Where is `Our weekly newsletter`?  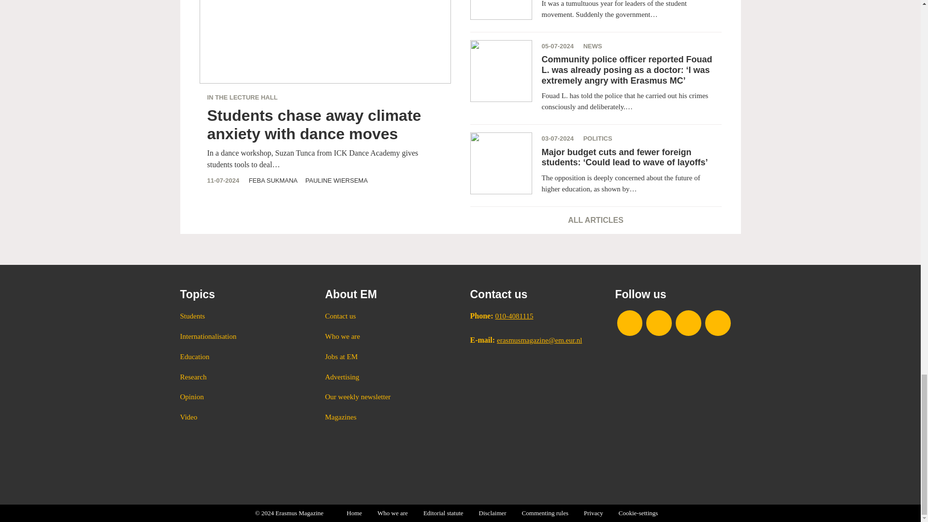 Our weekly newsletter is located at coordinates (388, 397).